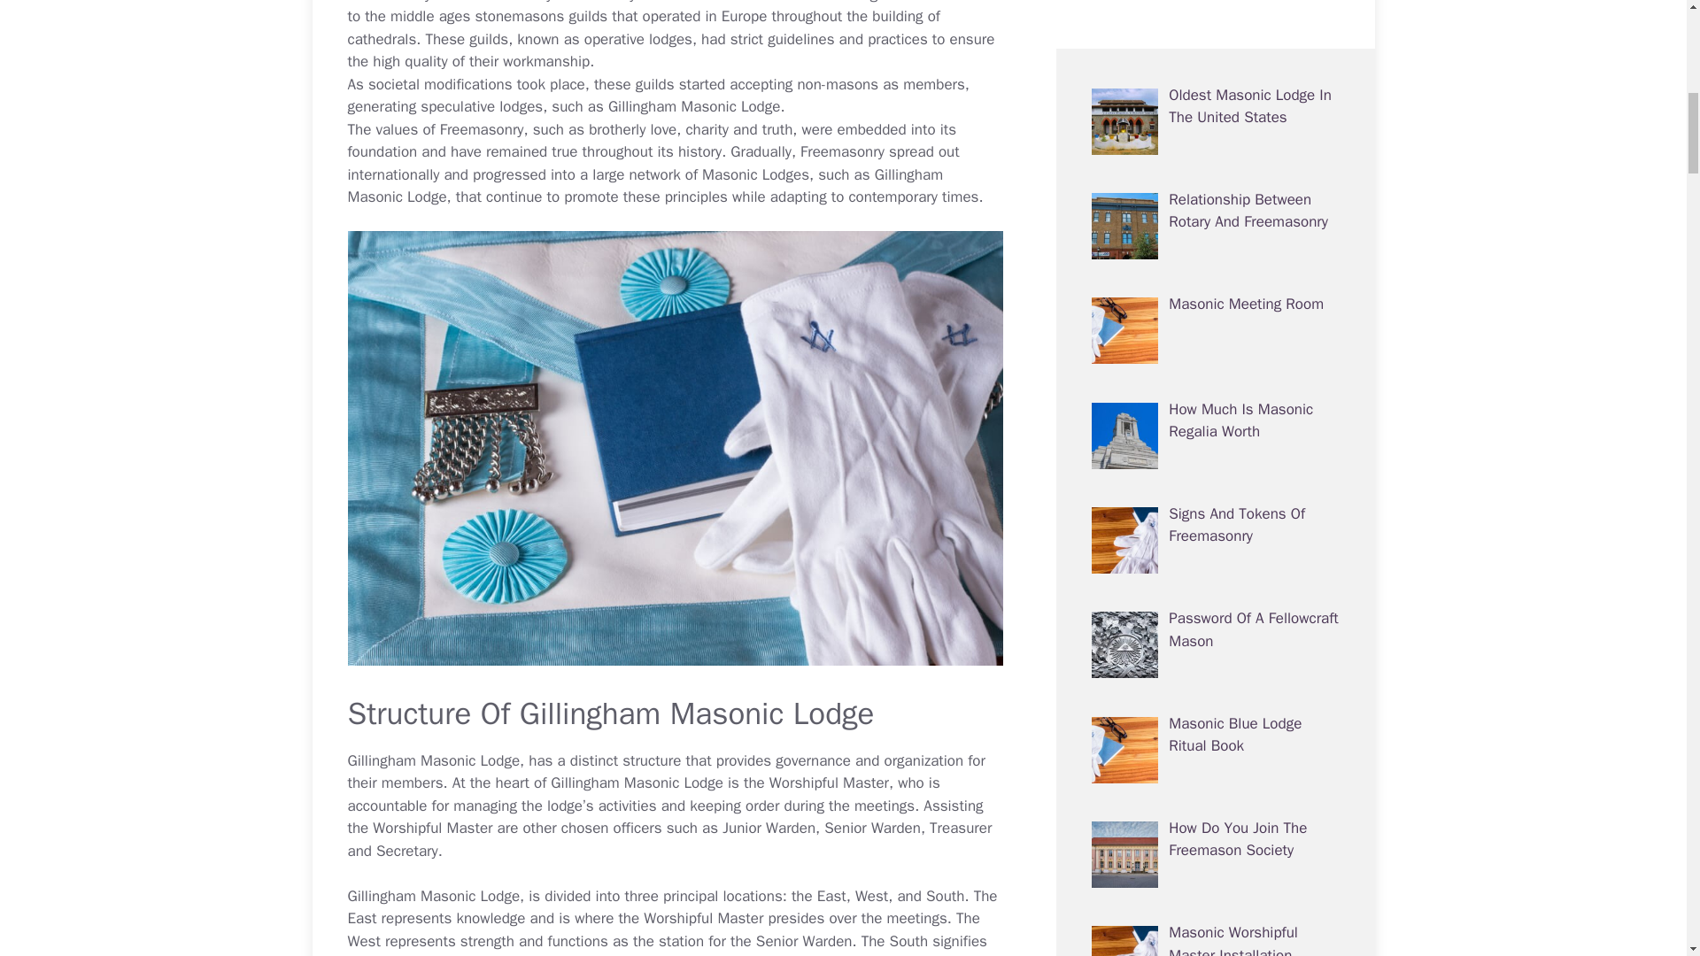 This screenshot has width=1700, height=956. Describe the element at coordinates (1243, 433) in the screenshot. I see `Masonic Grand Master Emblem` at that location.